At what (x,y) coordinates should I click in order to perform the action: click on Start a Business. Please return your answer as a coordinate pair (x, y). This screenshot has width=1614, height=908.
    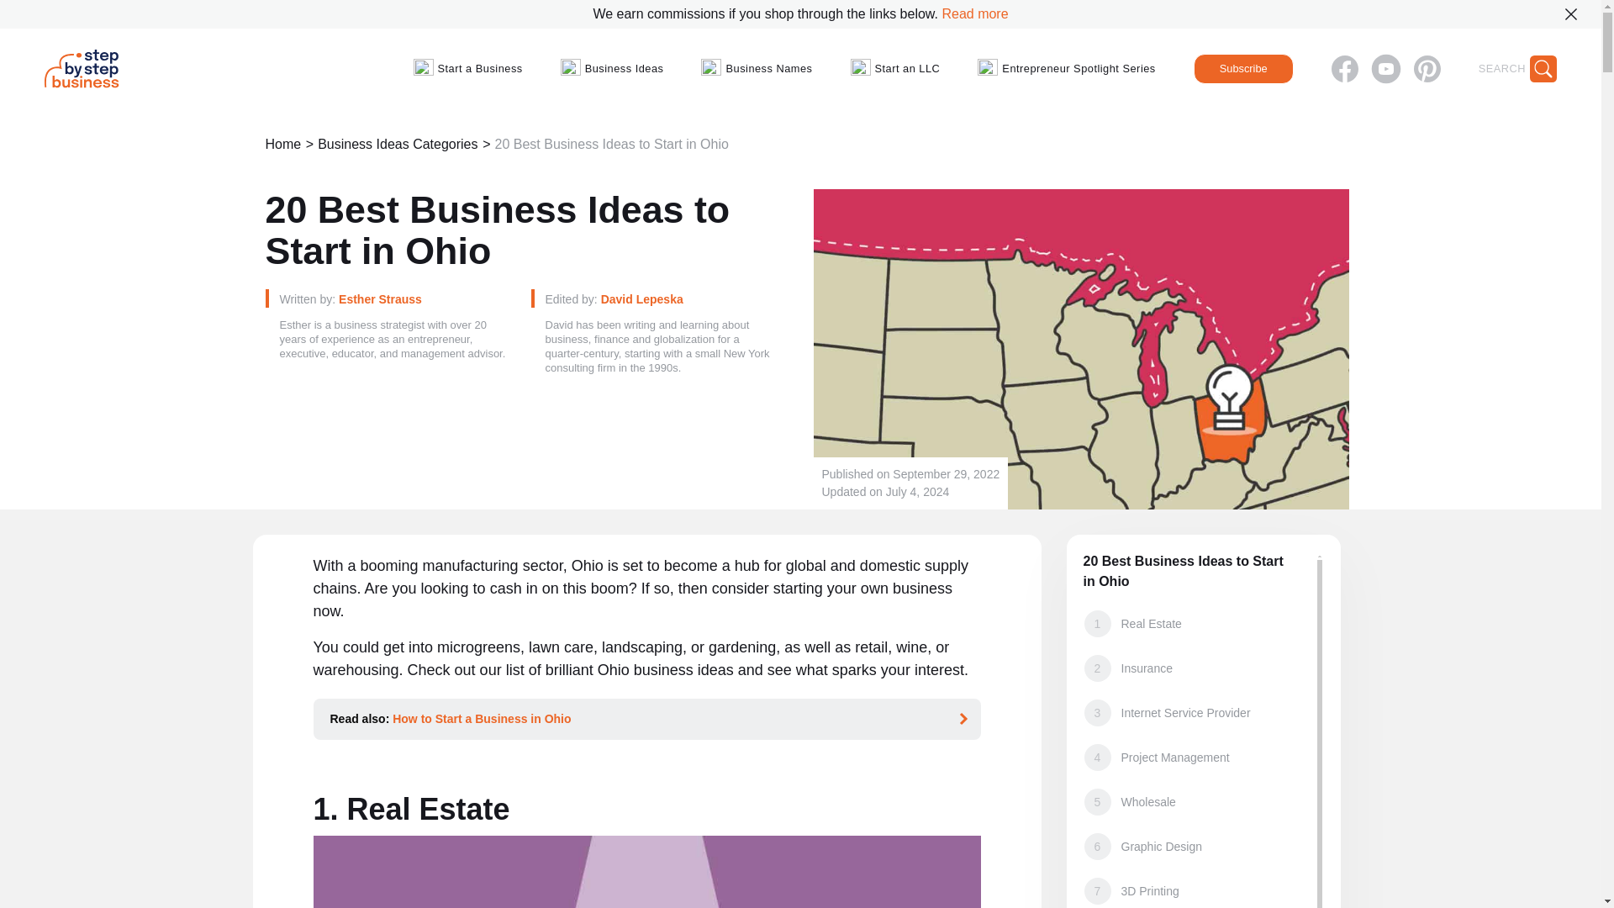
    Looking at the image, I should click on (467, 69).